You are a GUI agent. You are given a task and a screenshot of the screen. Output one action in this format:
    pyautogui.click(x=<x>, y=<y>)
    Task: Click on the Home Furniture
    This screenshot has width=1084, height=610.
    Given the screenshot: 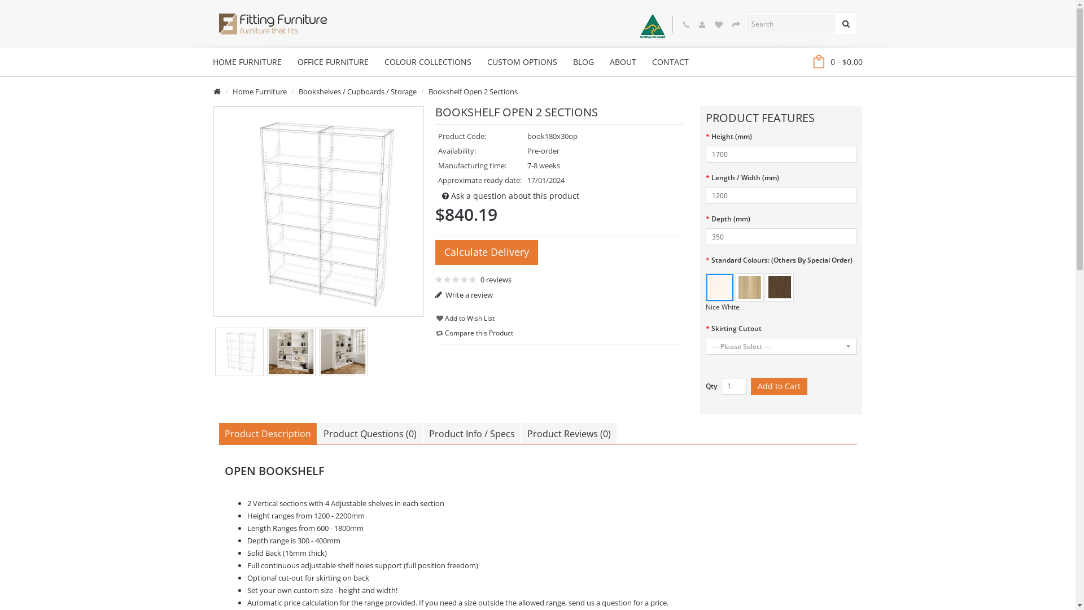 What is the action you would take?
    pyautogui.click(x=260, y=91)
    